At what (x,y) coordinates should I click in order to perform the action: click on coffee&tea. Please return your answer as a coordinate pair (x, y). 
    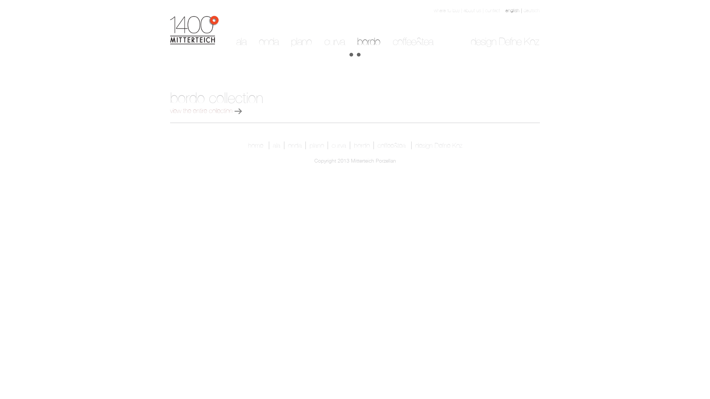
    Looking at the image, I should click on (391, 146).